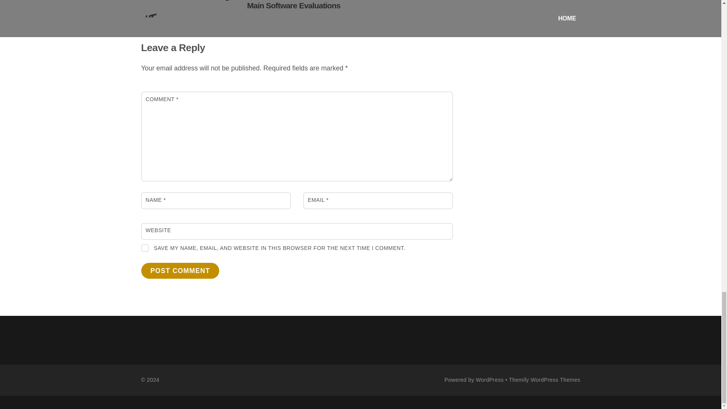 Image resolution: width=727 pixels, height=409 pixels. Describe the element at coordinates (180, 270) in the screenshot. I see `Post Comment` at that location.